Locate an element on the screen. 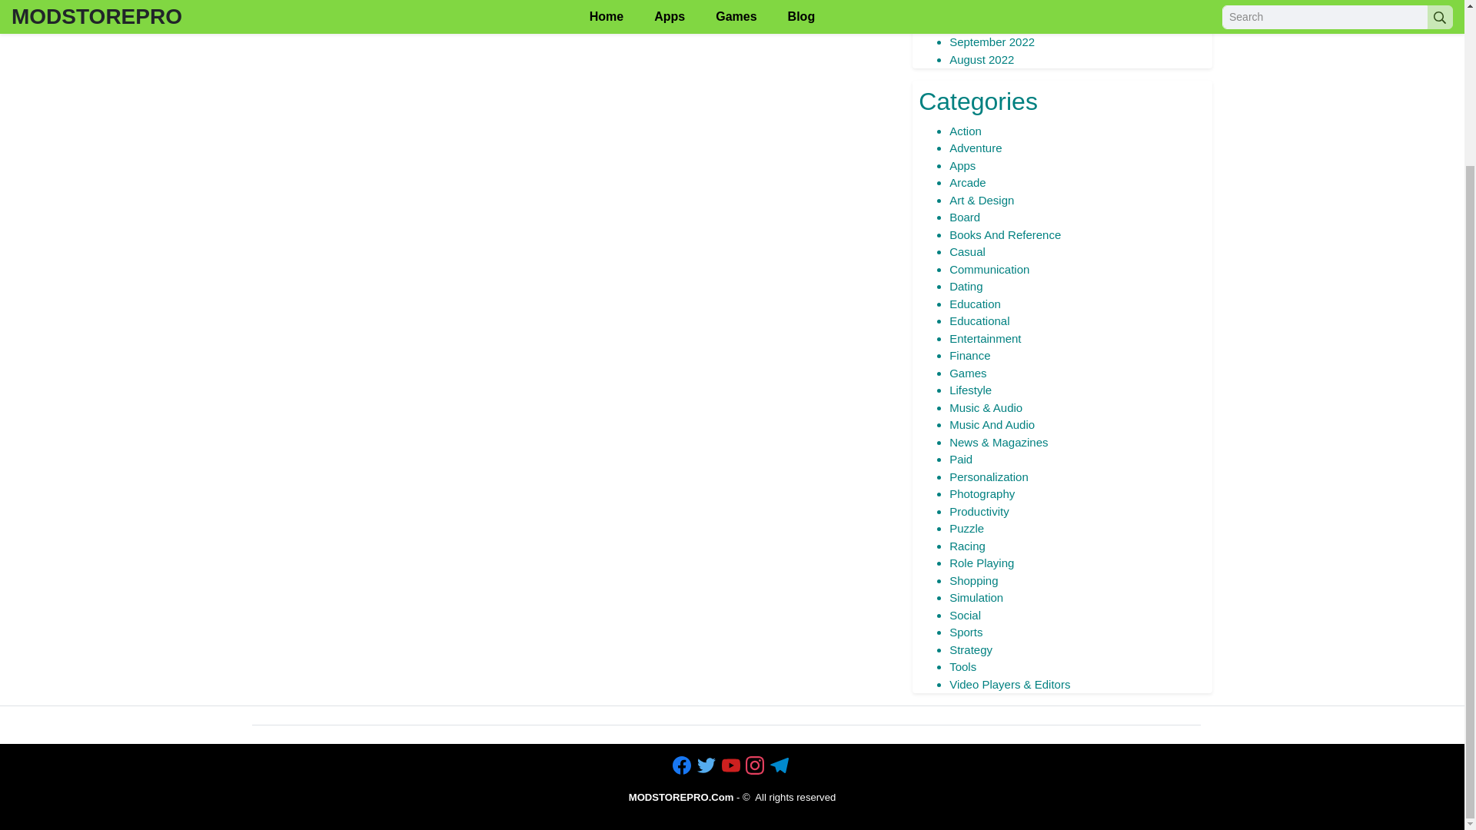  Personalization is located at coordinates (989, 476).